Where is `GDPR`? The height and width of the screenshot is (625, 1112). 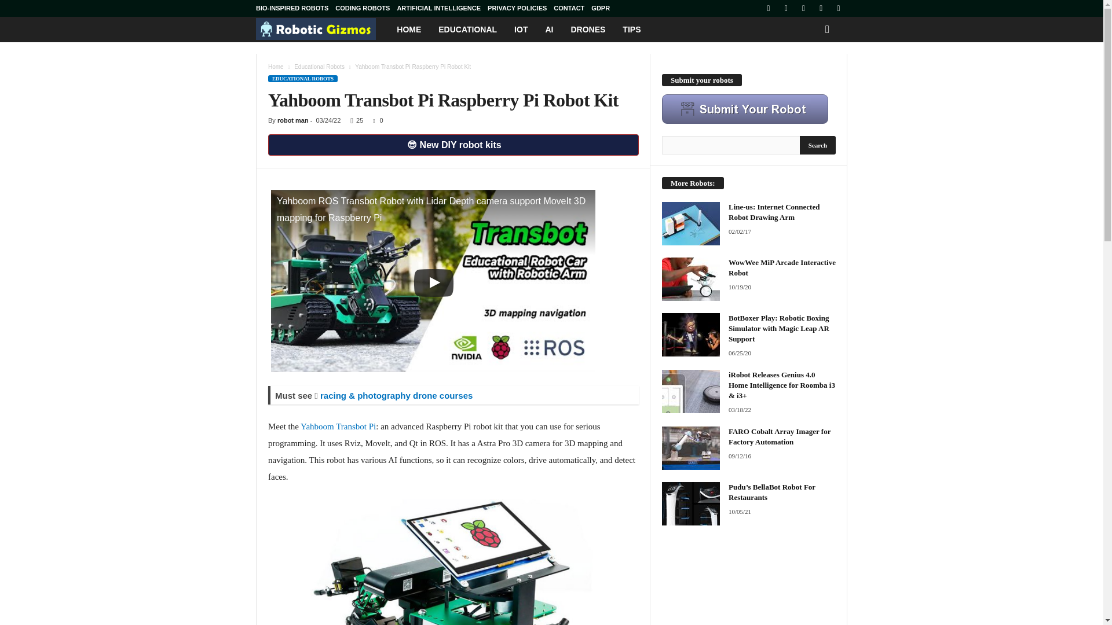 GDPR is located at coordinates (600, 8).